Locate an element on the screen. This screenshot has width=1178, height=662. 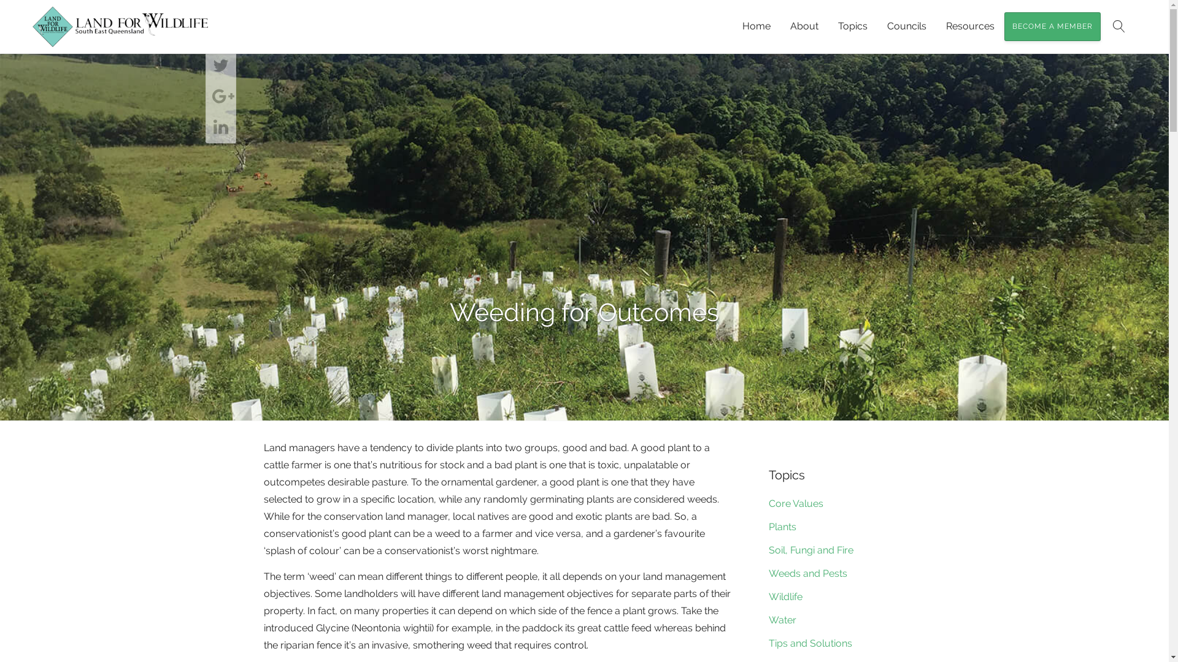
Soil, Fungi and Fire is located at coordinates (811, 550).